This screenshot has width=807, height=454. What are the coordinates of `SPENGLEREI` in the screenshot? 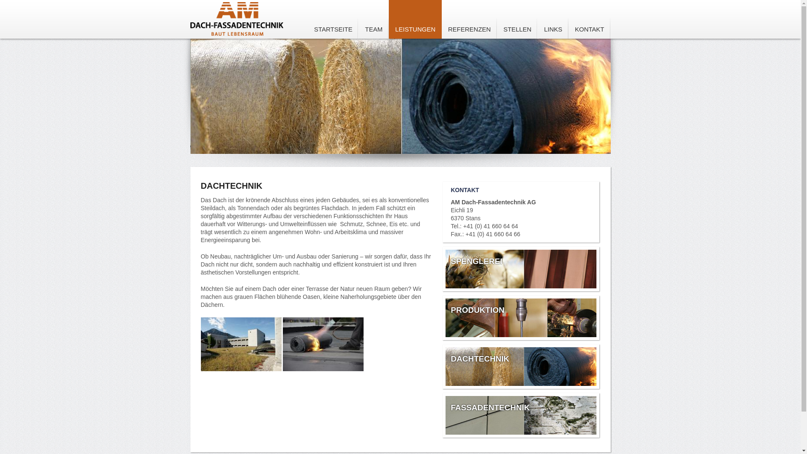 It's located at (482, 261).